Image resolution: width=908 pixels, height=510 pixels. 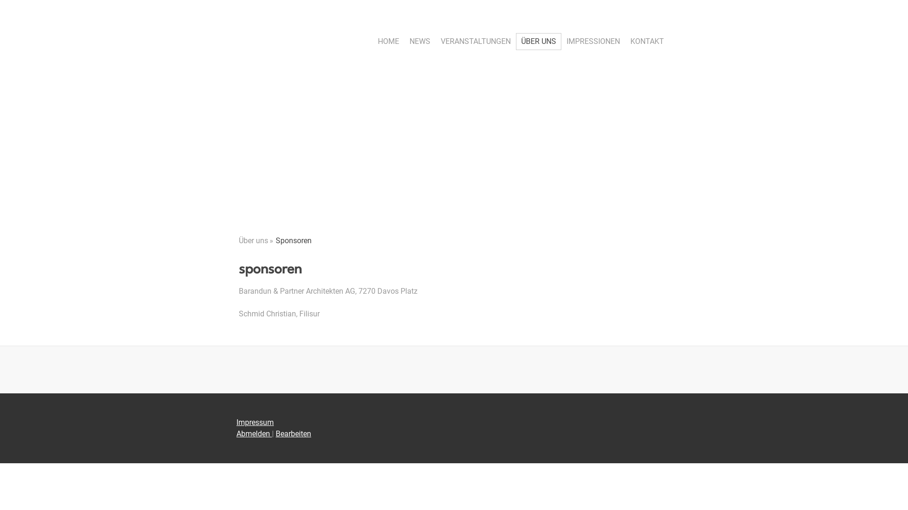 I want to click on NEWS, so click(x=420, y=42).